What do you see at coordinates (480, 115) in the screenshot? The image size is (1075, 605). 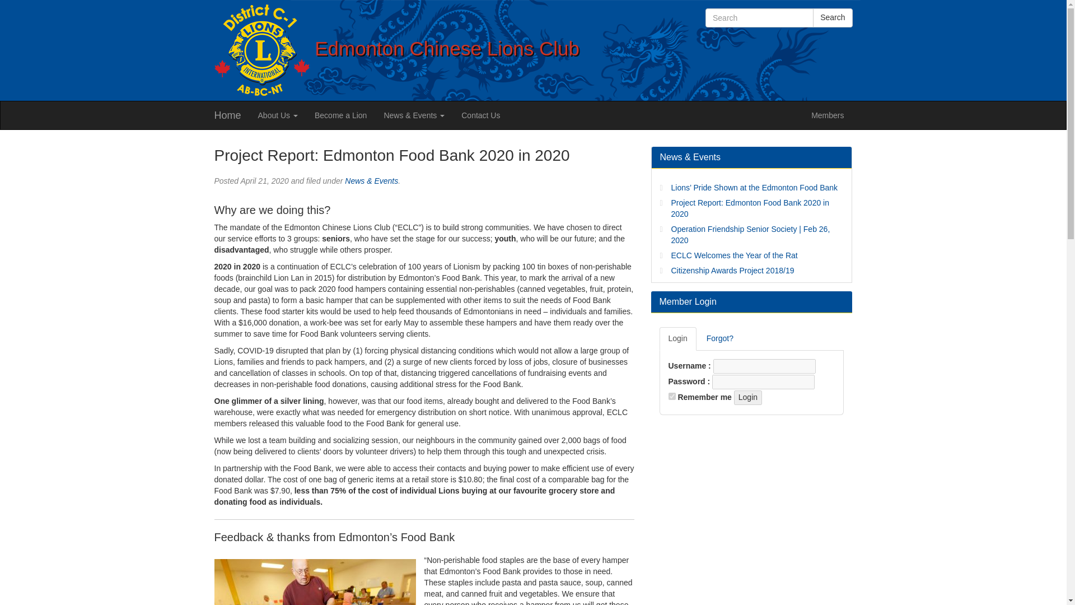 I see `Contact Us` at bounding box center [480, 115].